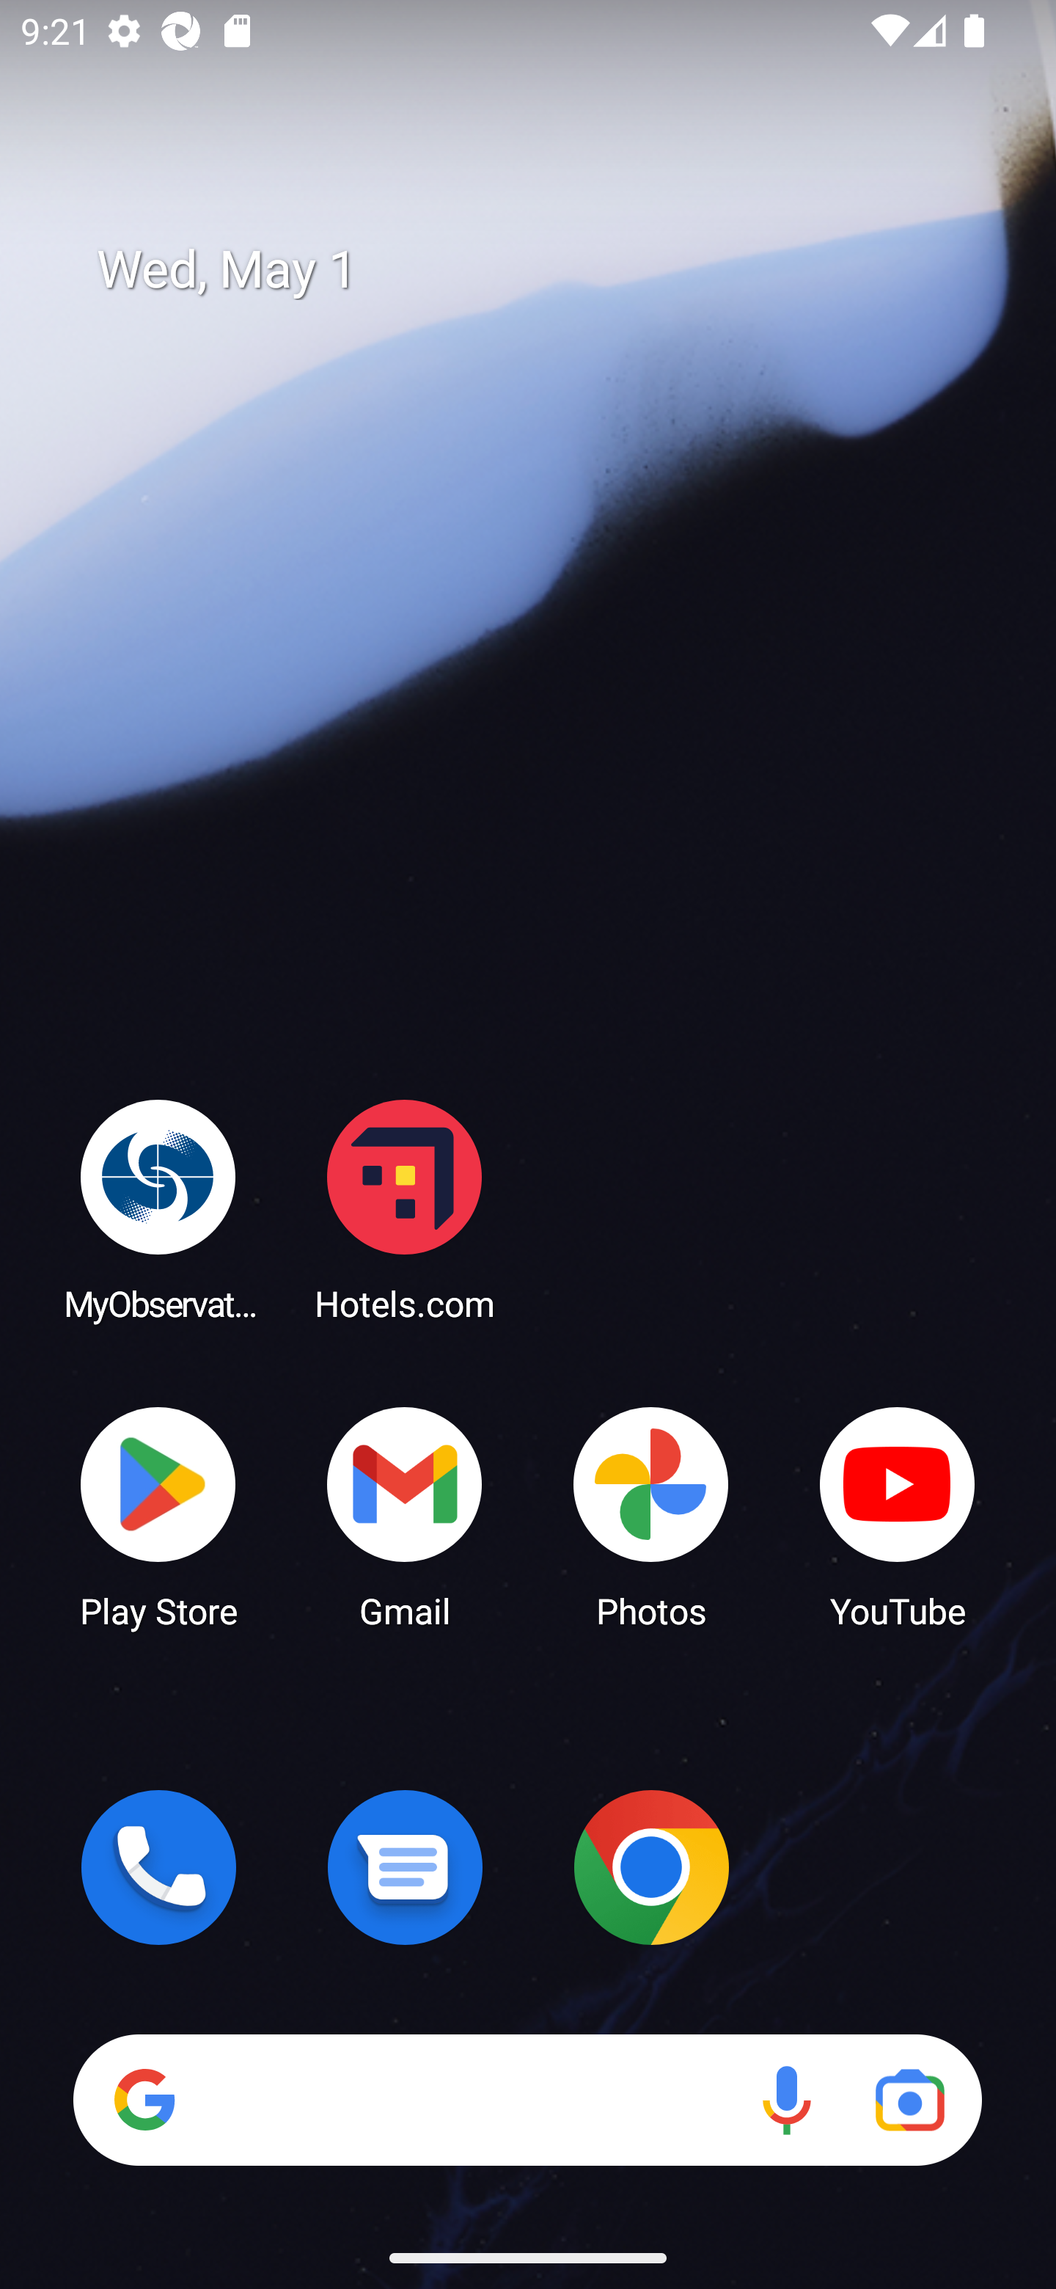  Describe the element at coordinates (549, 270) in the screenshot. I see `Wed, May 1` at that location.